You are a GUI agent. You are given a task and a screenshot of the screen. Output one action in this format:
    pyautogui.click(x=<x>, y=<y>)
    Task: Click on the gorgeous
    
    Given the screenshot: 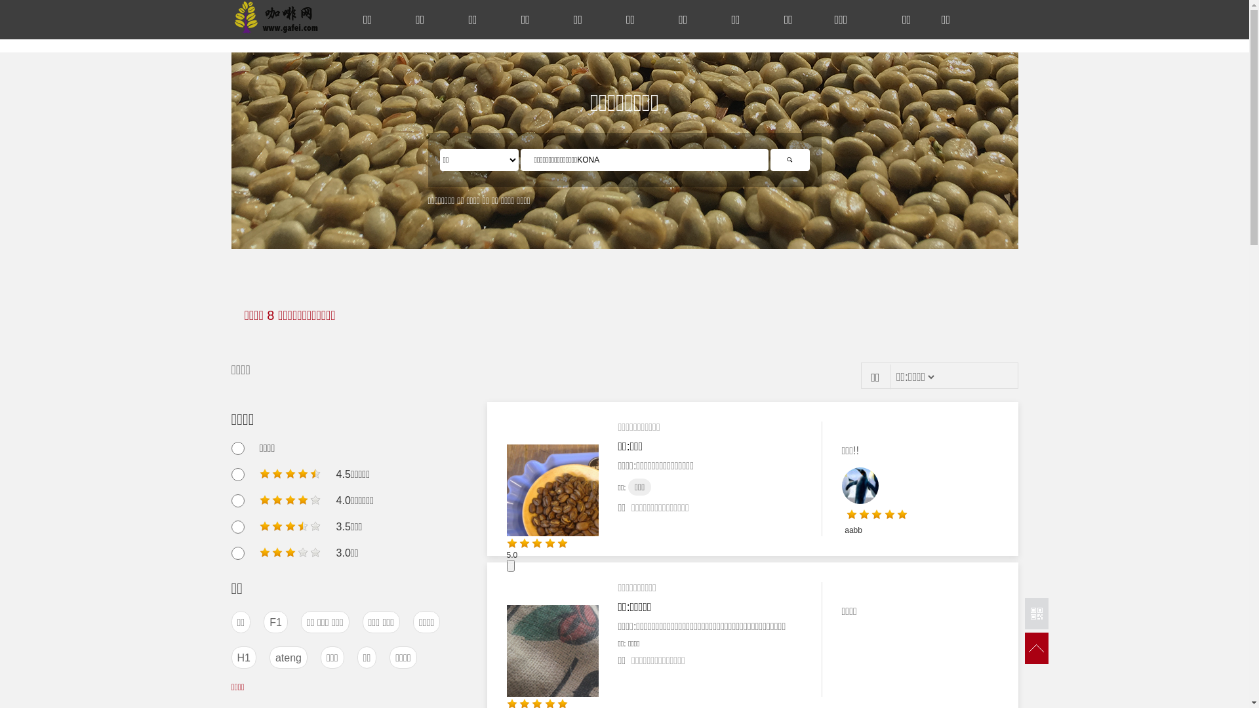 What is the action you would take?
    pyautogui.click(x=890, y=515)
    